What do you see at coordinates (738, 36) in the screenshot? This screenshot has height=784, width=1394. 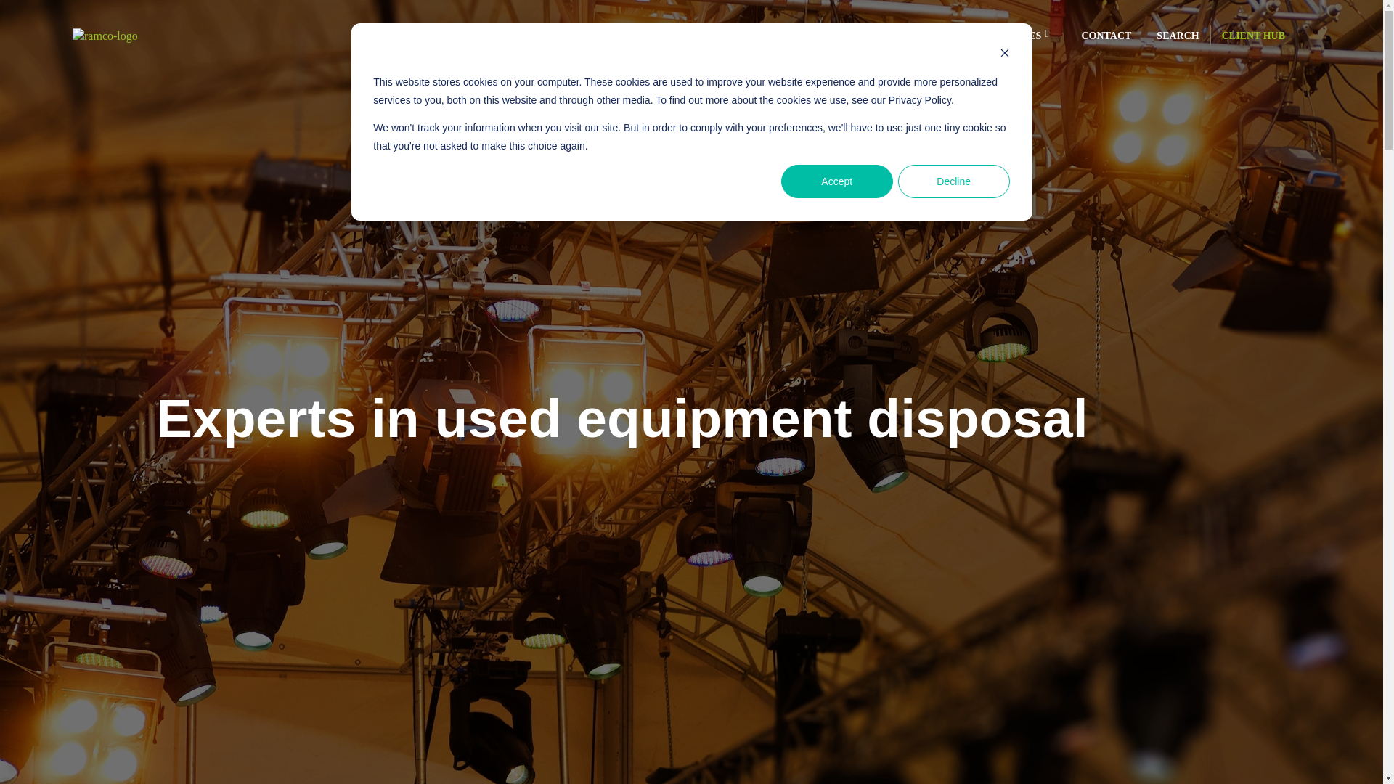 I see `SERVICES AND SECTORS` at bounding box center [738, 36].